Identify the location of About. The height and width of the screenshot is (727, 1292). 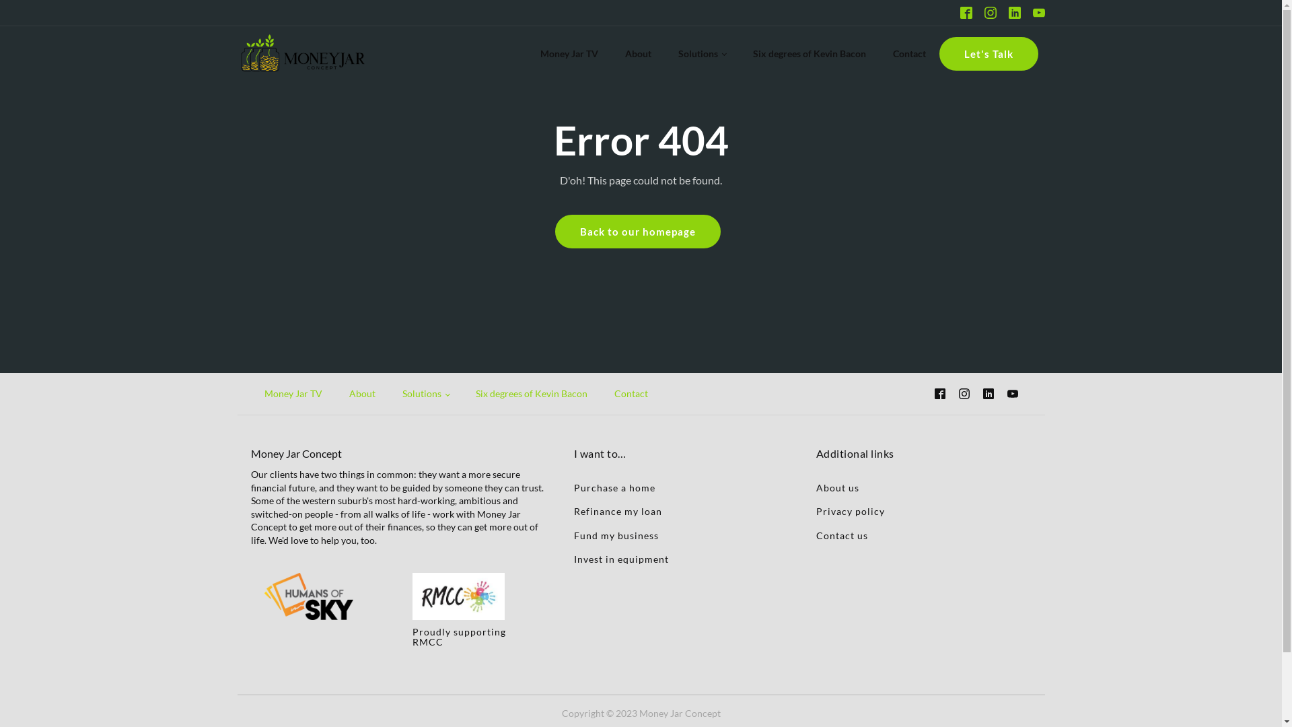
(638, 54).